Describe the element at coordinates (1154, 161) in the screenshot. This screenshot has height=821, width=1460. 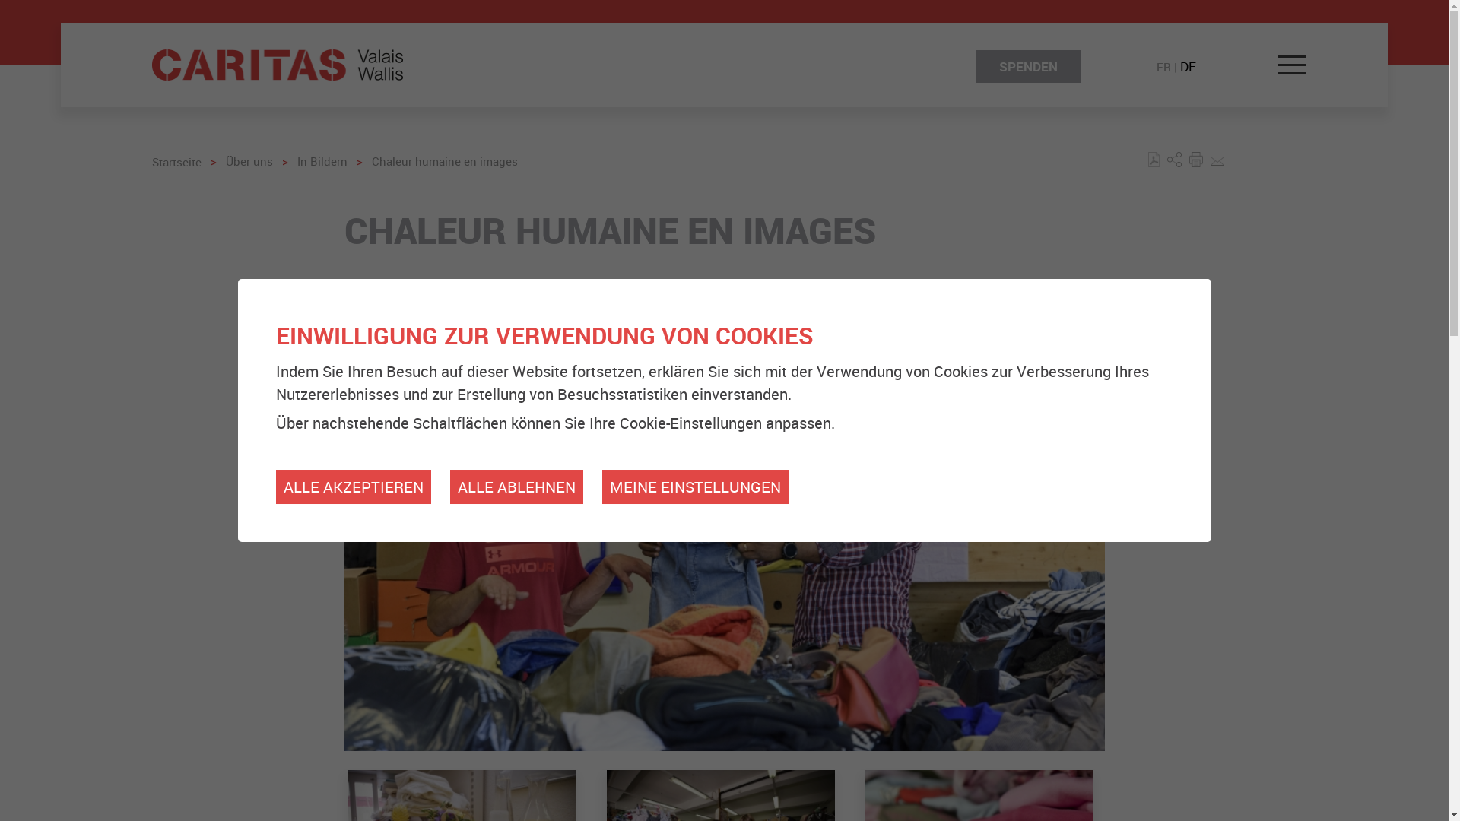
I see `Diese Seite als PDF-Datei laden` at that location.